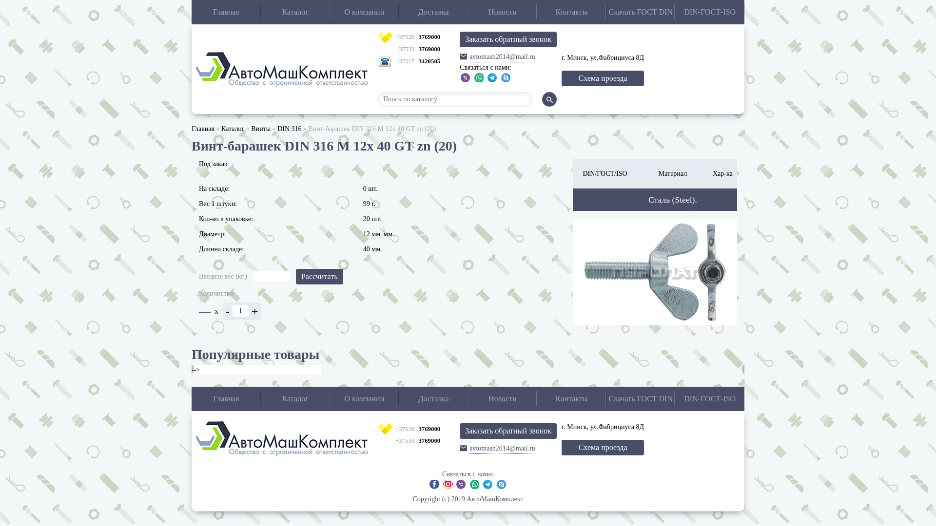 The height and width of the screenshot is (526, 936). What do you see at coordinates (416, 50) in the screenshot?
I see `+37533 3769000` at bounding box center [416, 50].